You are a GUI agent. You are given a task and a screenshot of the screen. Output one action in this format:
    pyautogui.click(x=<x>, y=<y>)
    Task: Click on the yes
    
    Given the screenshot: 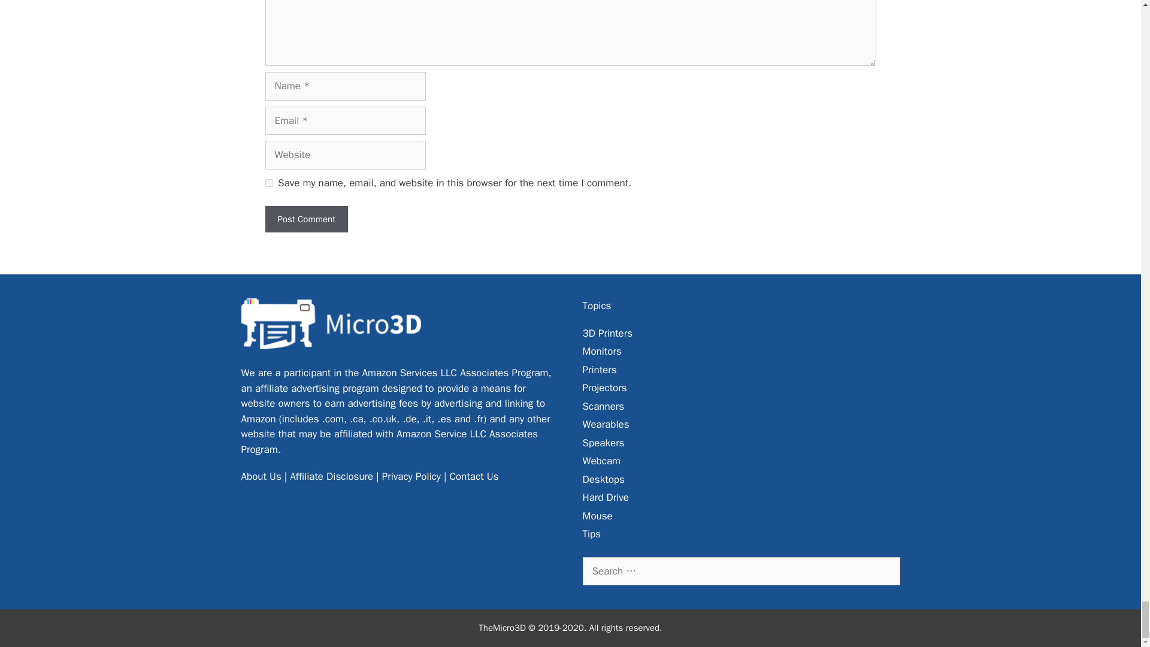 What is the action you would take?
    pyautogui.click(x=268, y=183)
    